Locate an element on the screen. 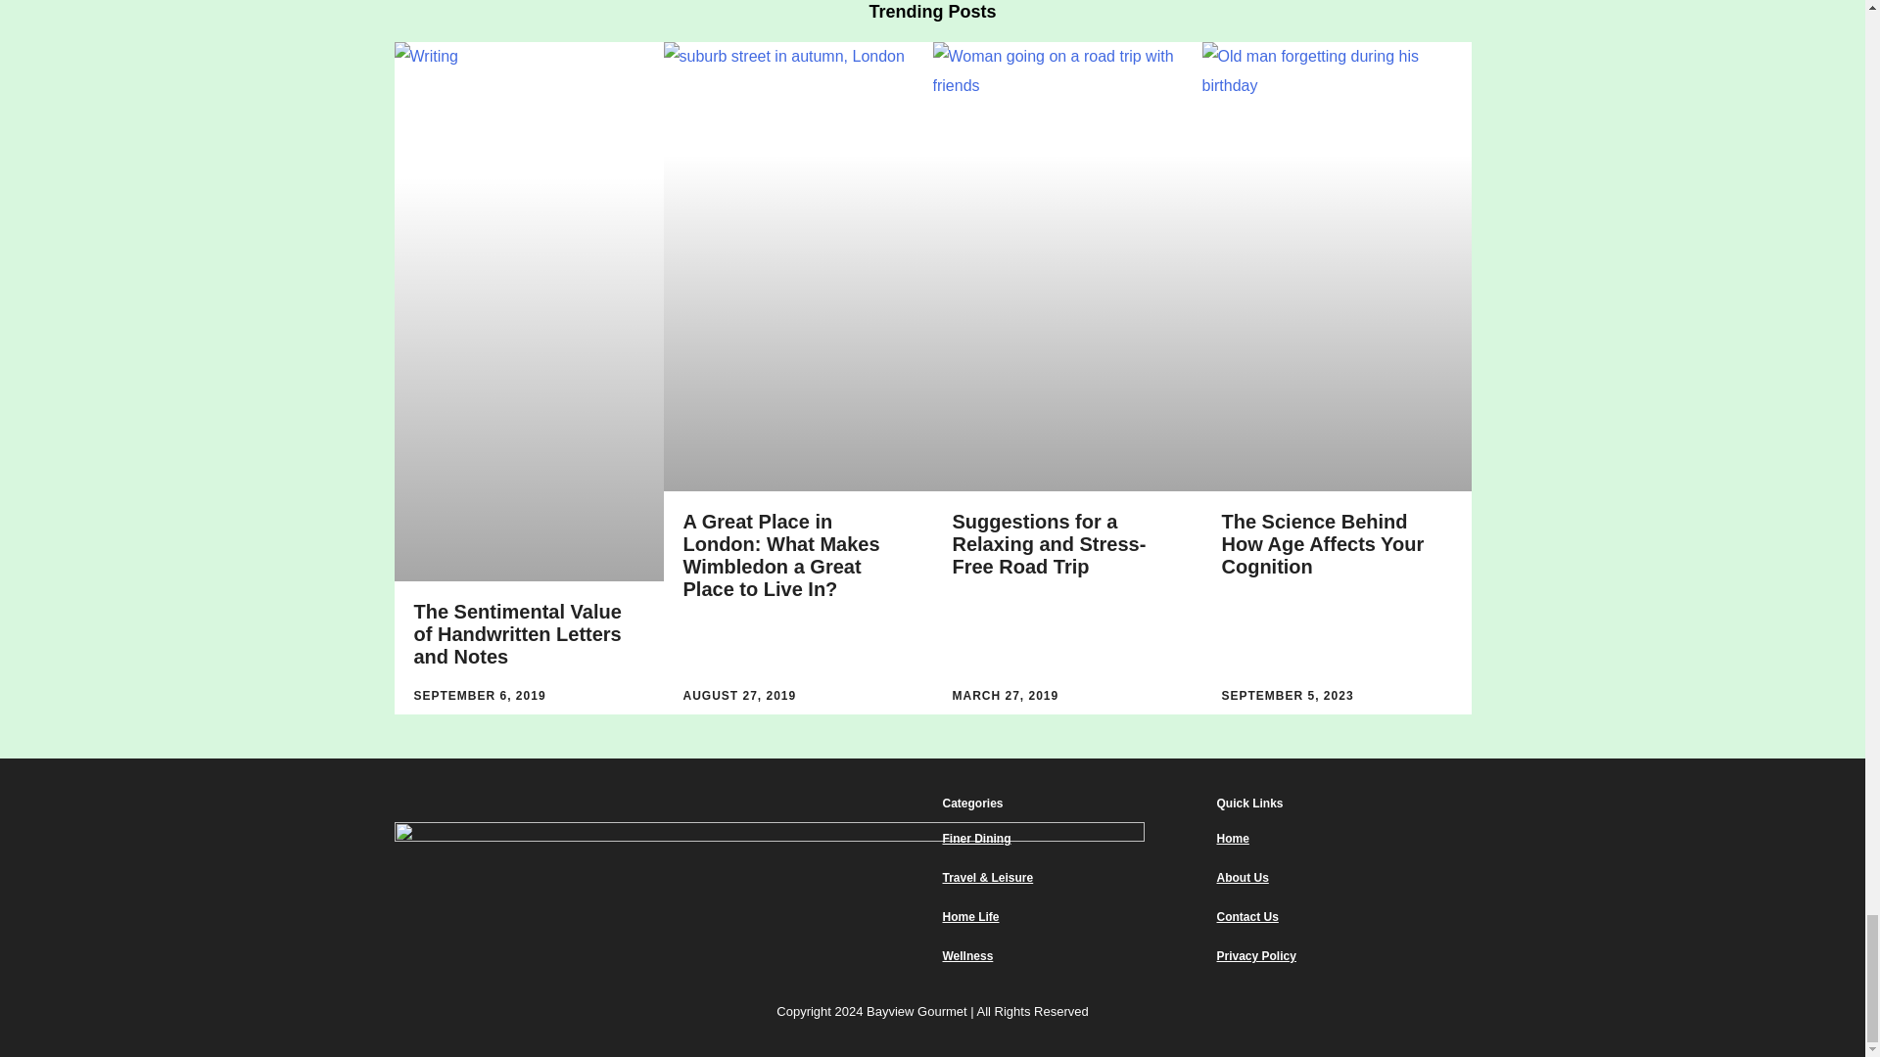  Home Life is located at coordinates (1068, 916).